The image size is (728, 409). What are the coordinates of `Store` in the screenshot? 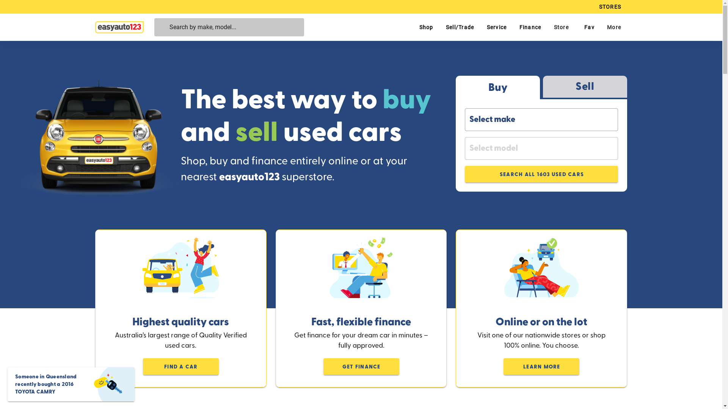 It's located at (561, 27).